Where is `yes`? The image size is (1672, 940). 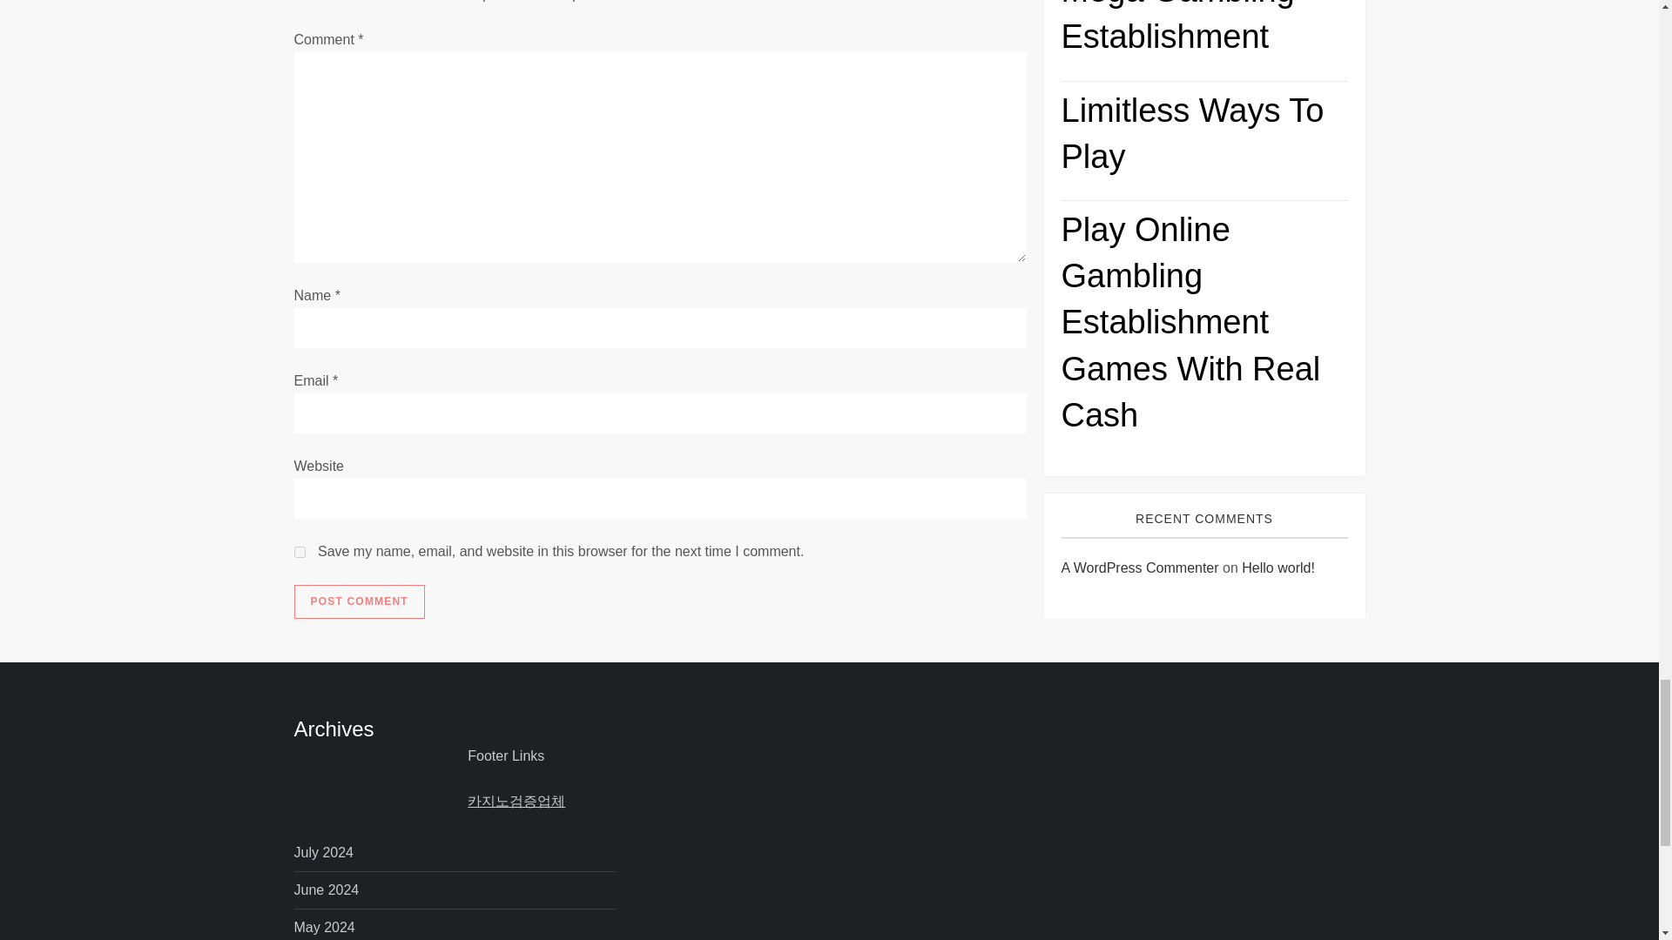 yes is located at coordinates (300, 552).